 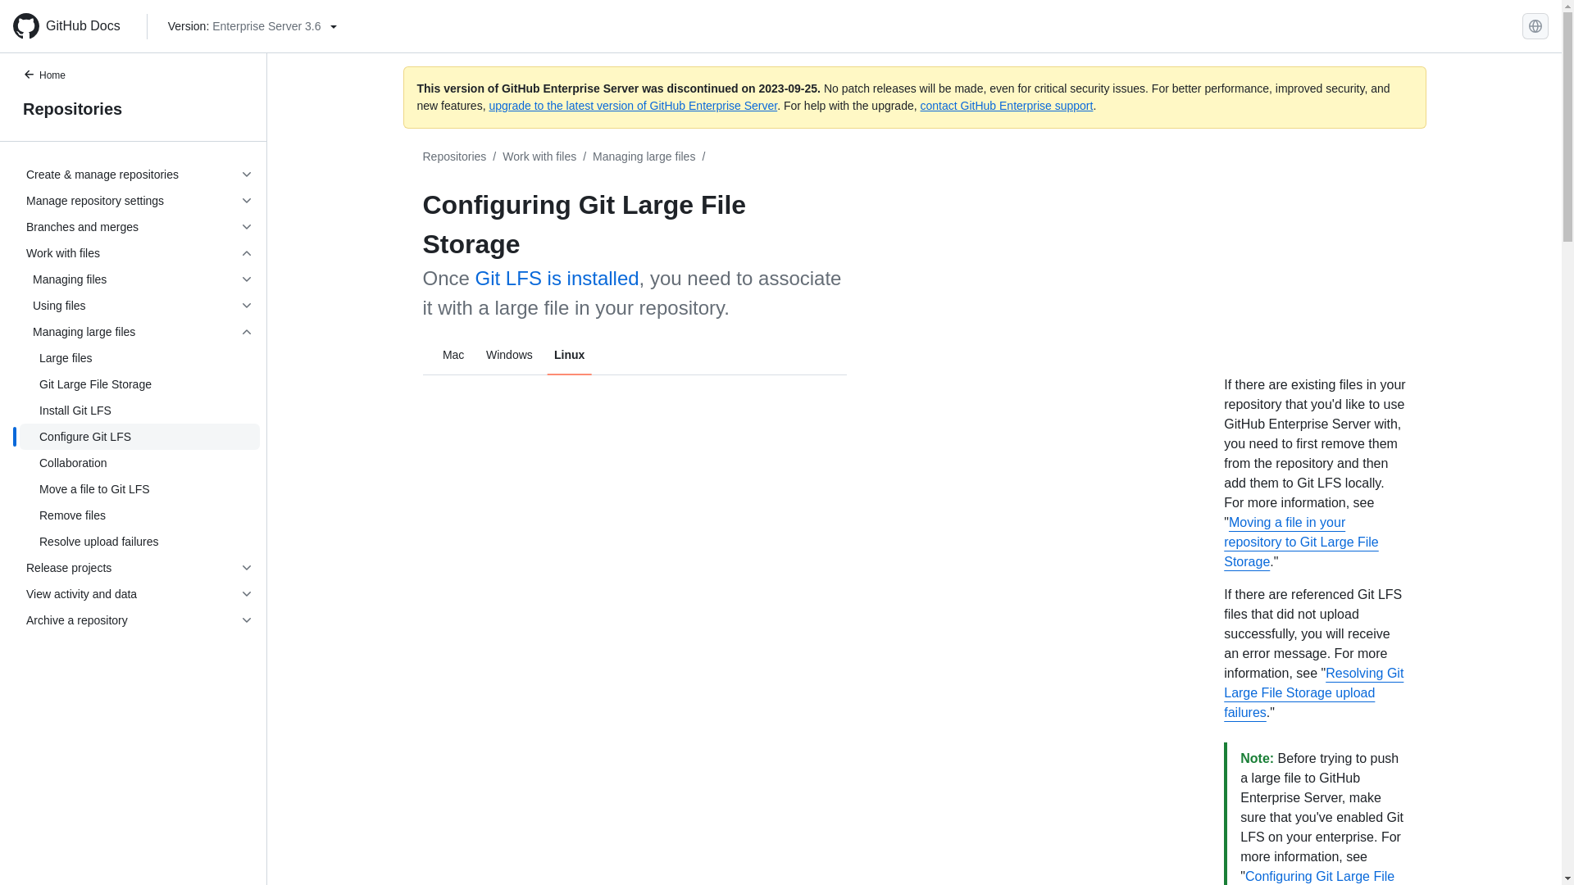 I want to click on Work with files, so click(x=539, y=156).